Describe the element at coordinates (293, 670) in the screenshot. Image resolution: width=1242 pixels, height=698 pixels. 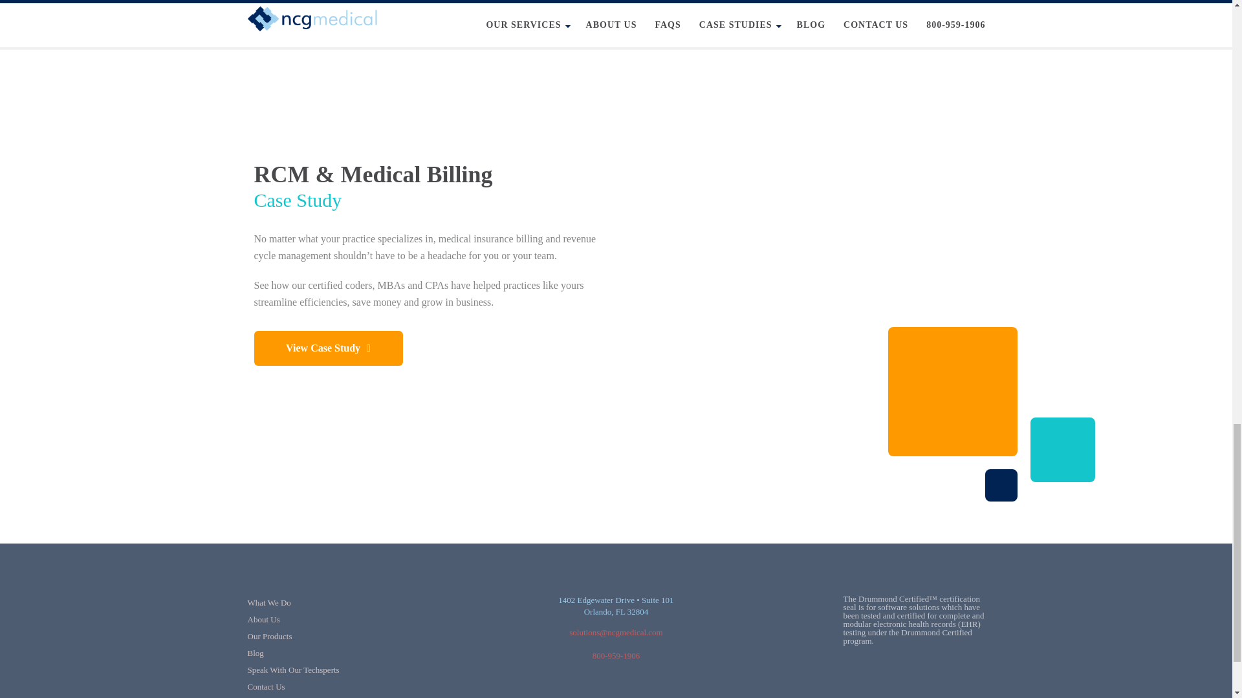
I see `Speak With Our Techsperts` at that location.